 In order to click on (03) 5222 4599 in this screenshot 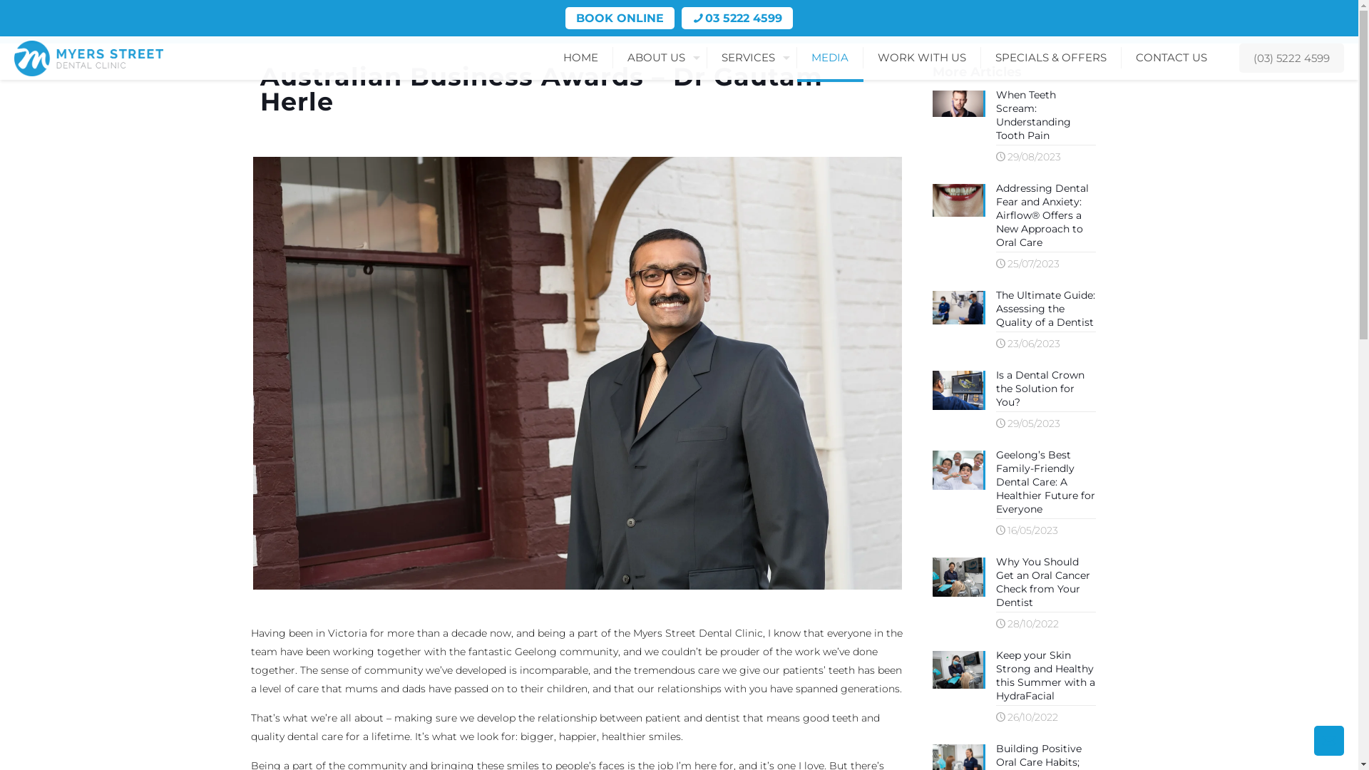, I will do `click(1292, 57)`.